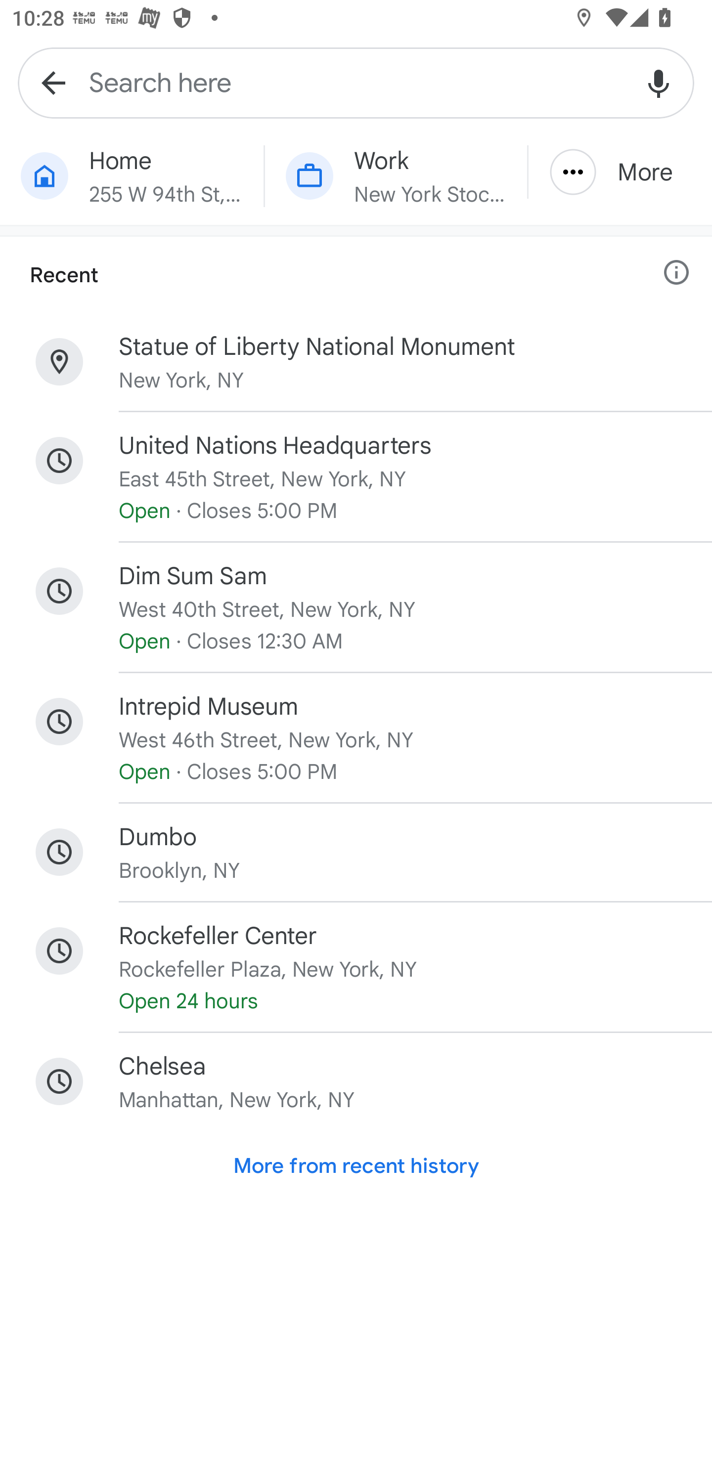 The height and width of the screenshot is (1463, 712). Describe the element at coordinates (356, 362) in the screenshot. I see `Statue of Liberty National Monument New York, NY` at that location.